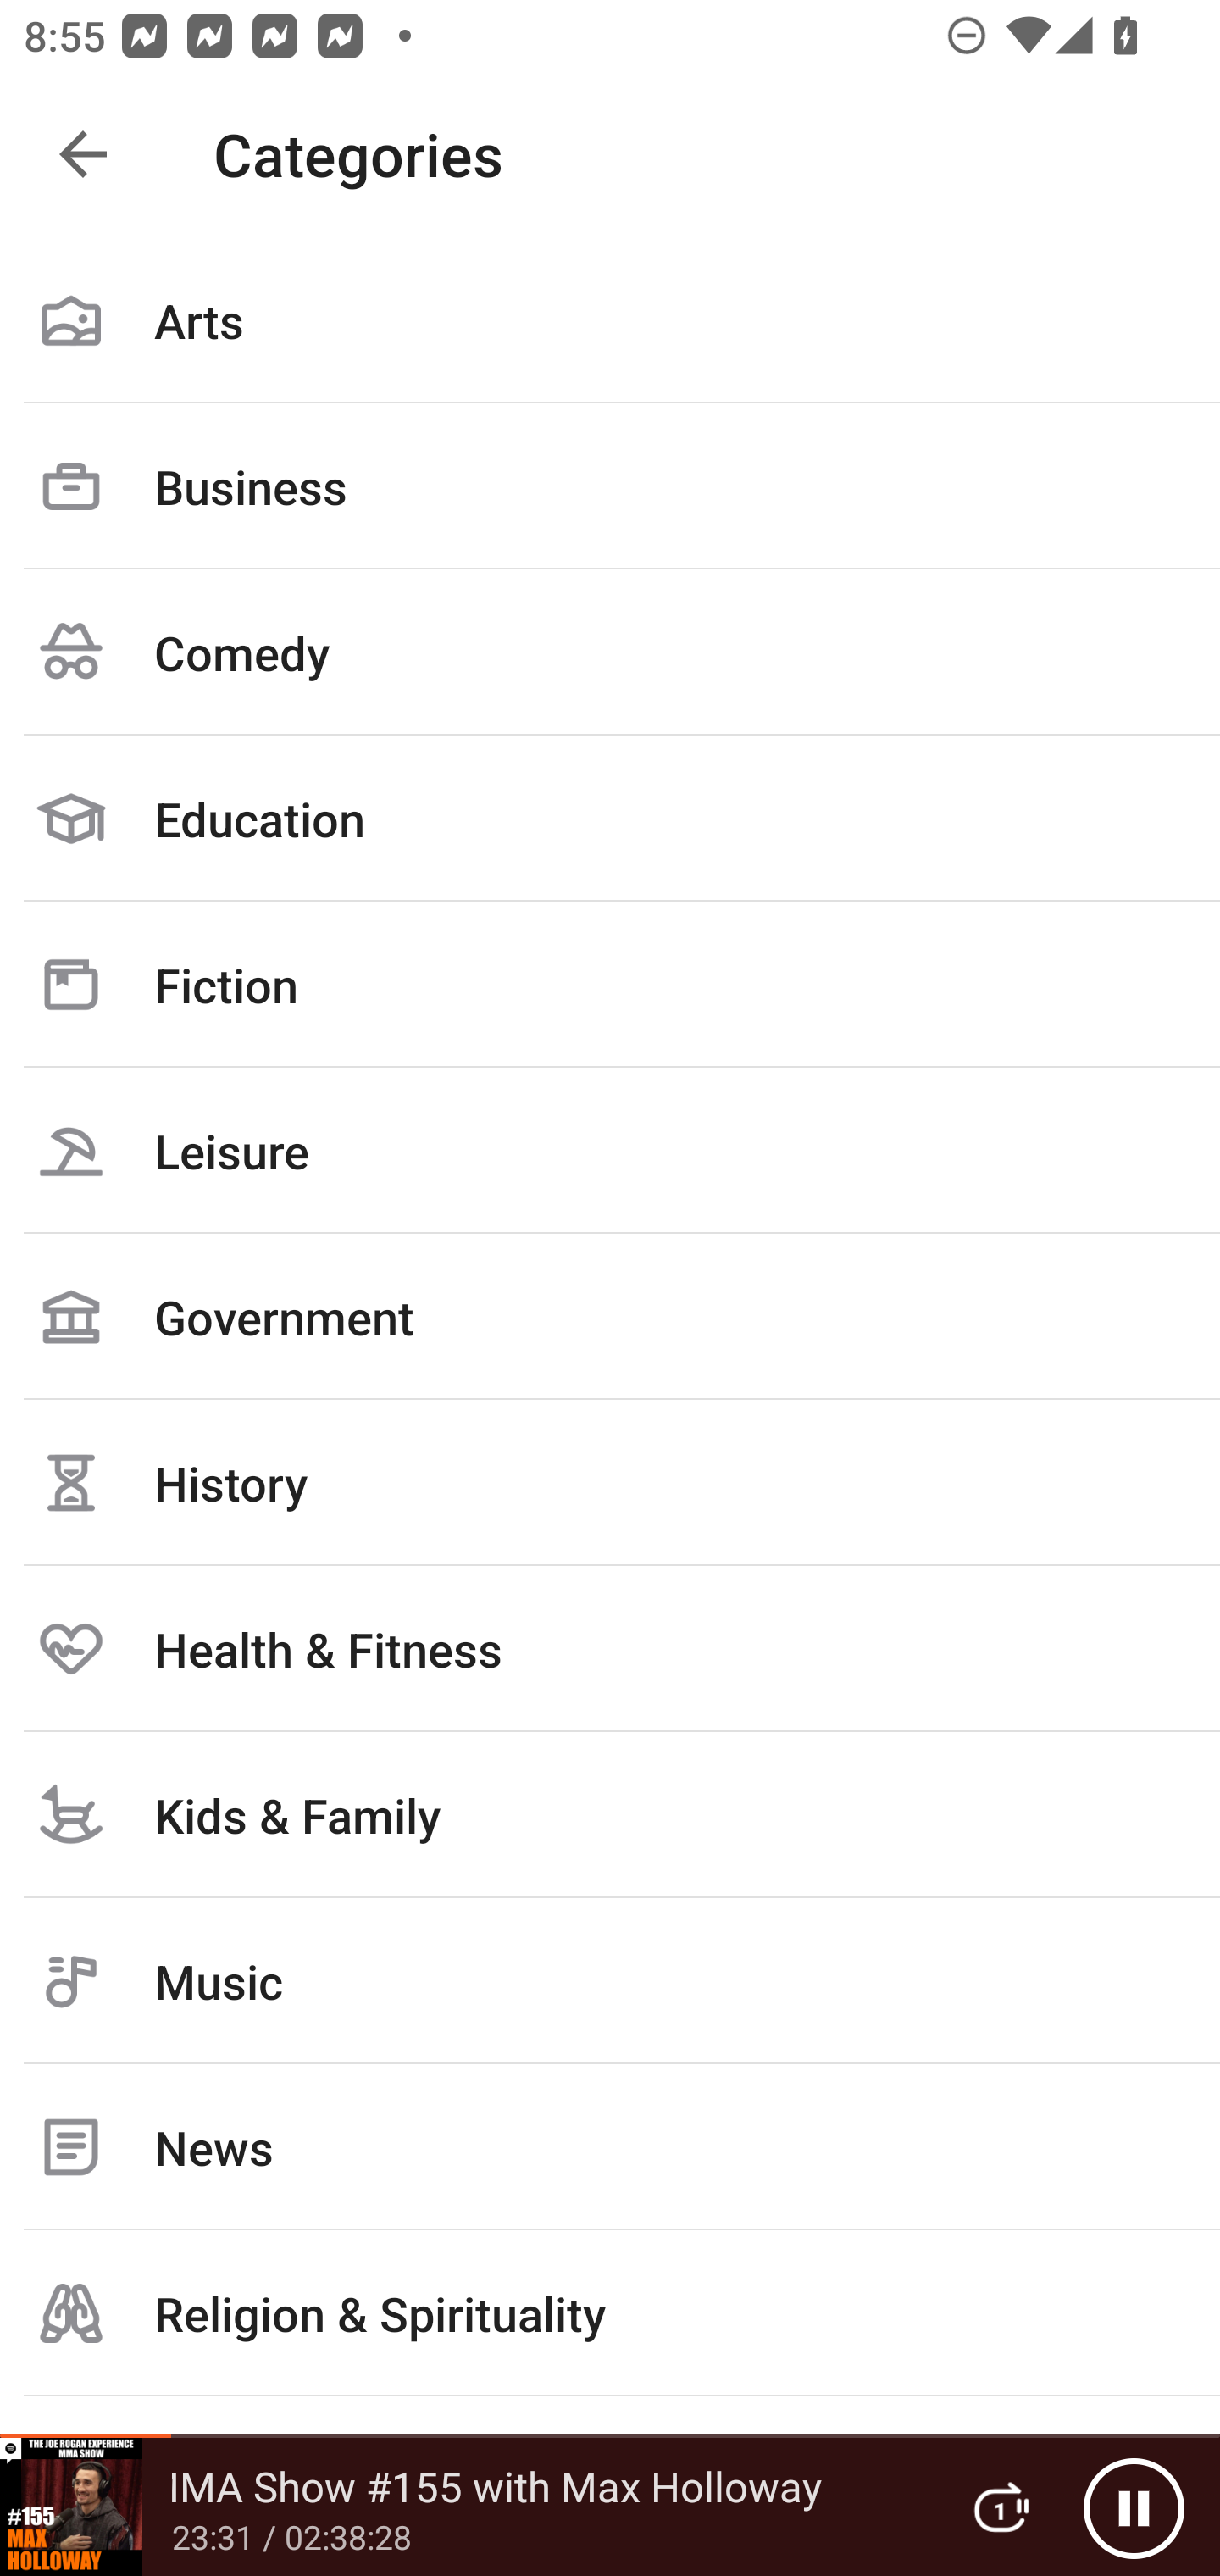 The image size is (1220, 2576). I want to click on Religion & Spirituality, so click(610, 2313).